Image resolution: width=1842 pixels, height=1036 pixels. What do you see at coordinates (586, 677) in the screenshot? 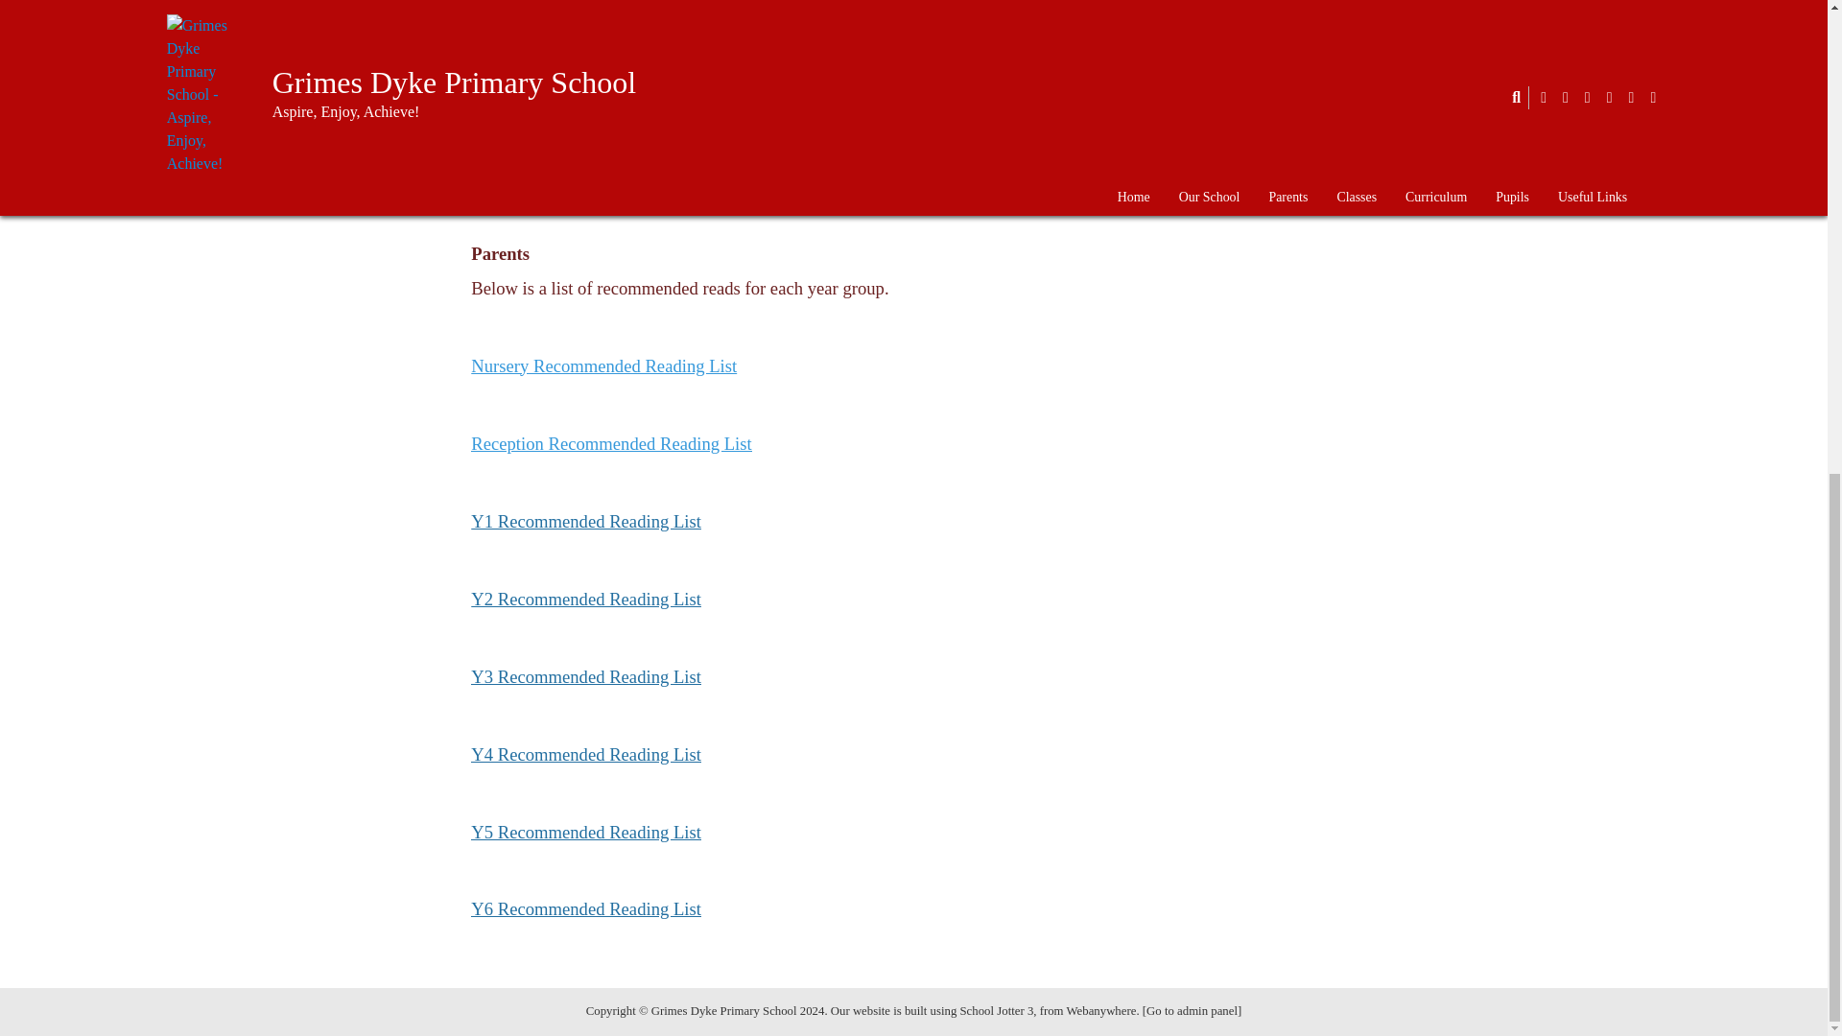
I see `Y3 Recommended Reading List` at bounding box center [586, 677].